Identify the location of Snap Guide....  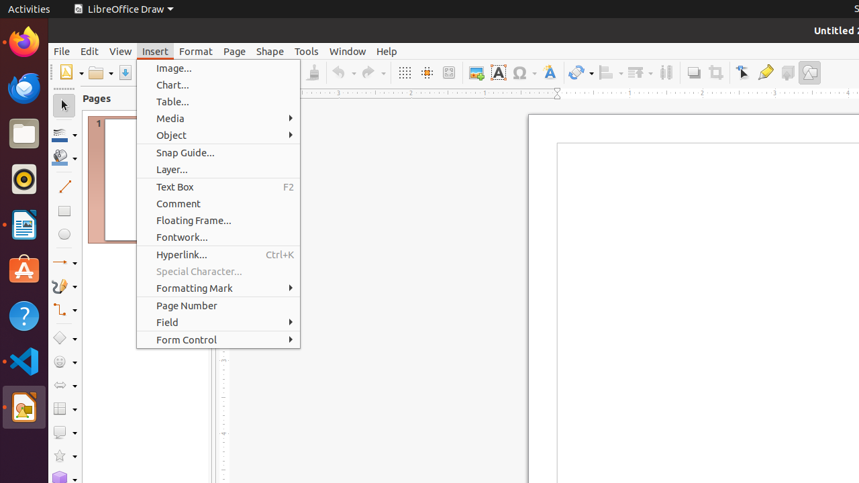
(219, 153).